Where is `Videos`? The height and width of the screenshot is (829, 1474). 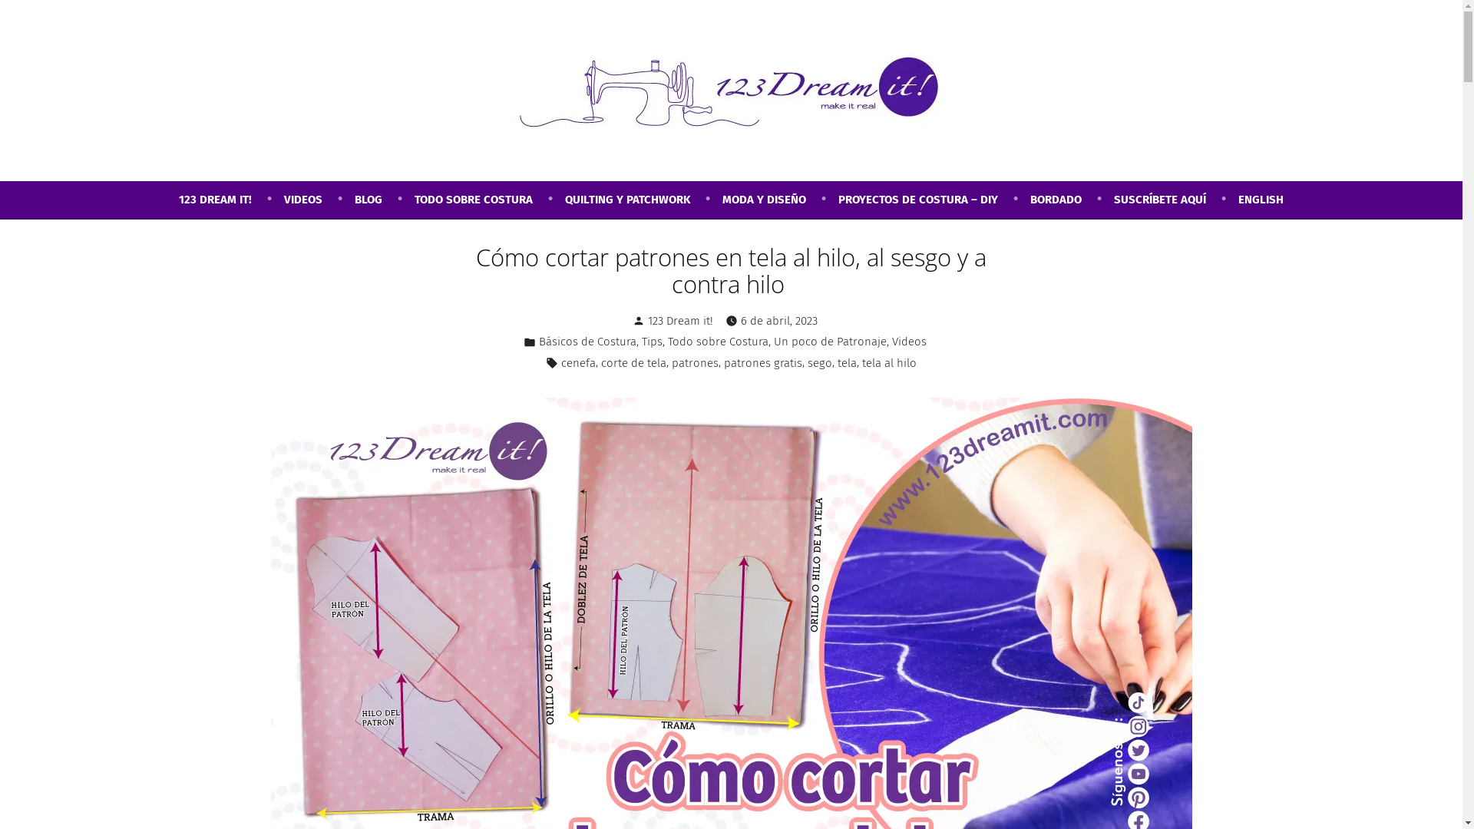 Videos is located at coordinates (909, 342).